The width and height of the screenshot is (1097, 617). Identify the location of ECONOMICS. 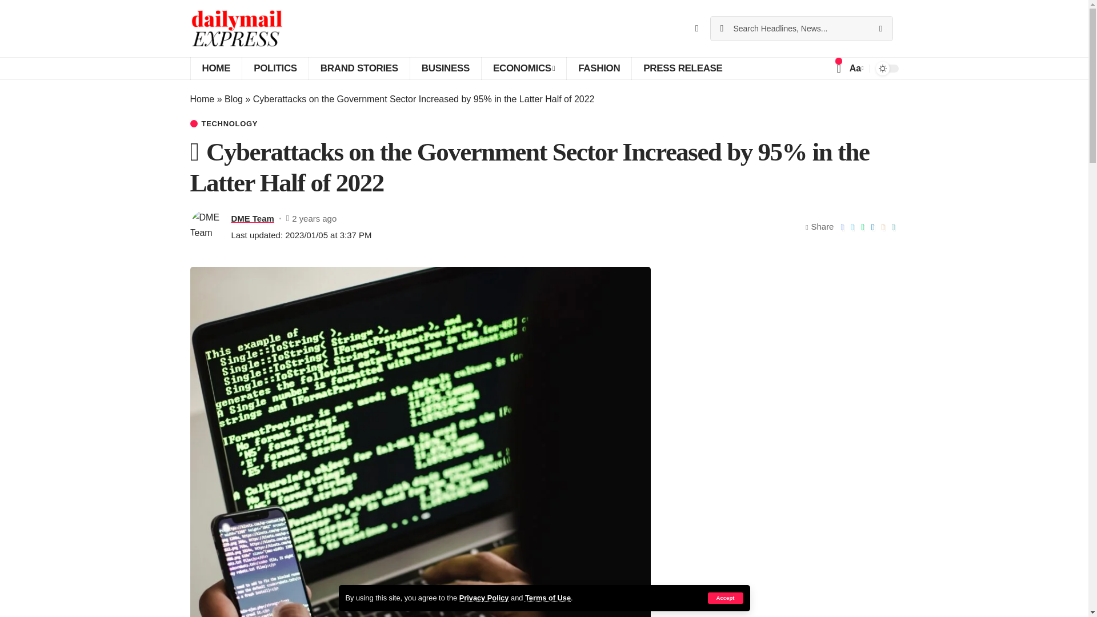
(523, 69).